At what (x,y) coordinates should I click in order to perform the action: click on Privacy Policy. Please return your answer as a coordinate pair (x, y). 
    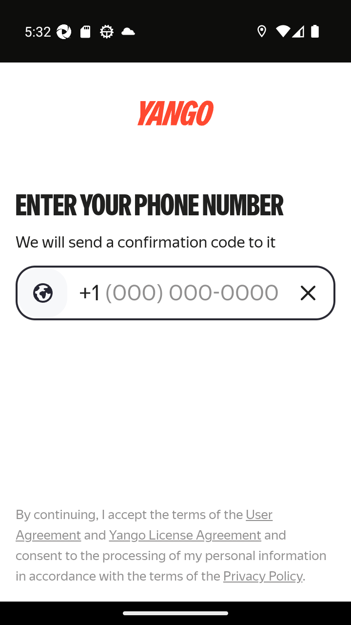
    Looking at the image, I should click on (262, 576).